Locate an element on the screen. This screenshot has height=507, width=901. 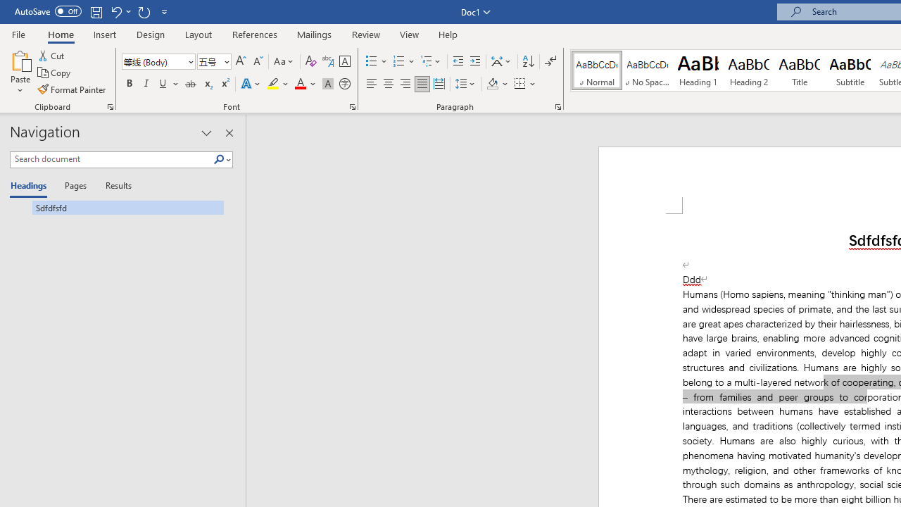
Paste is located at coordinates (20, 59).